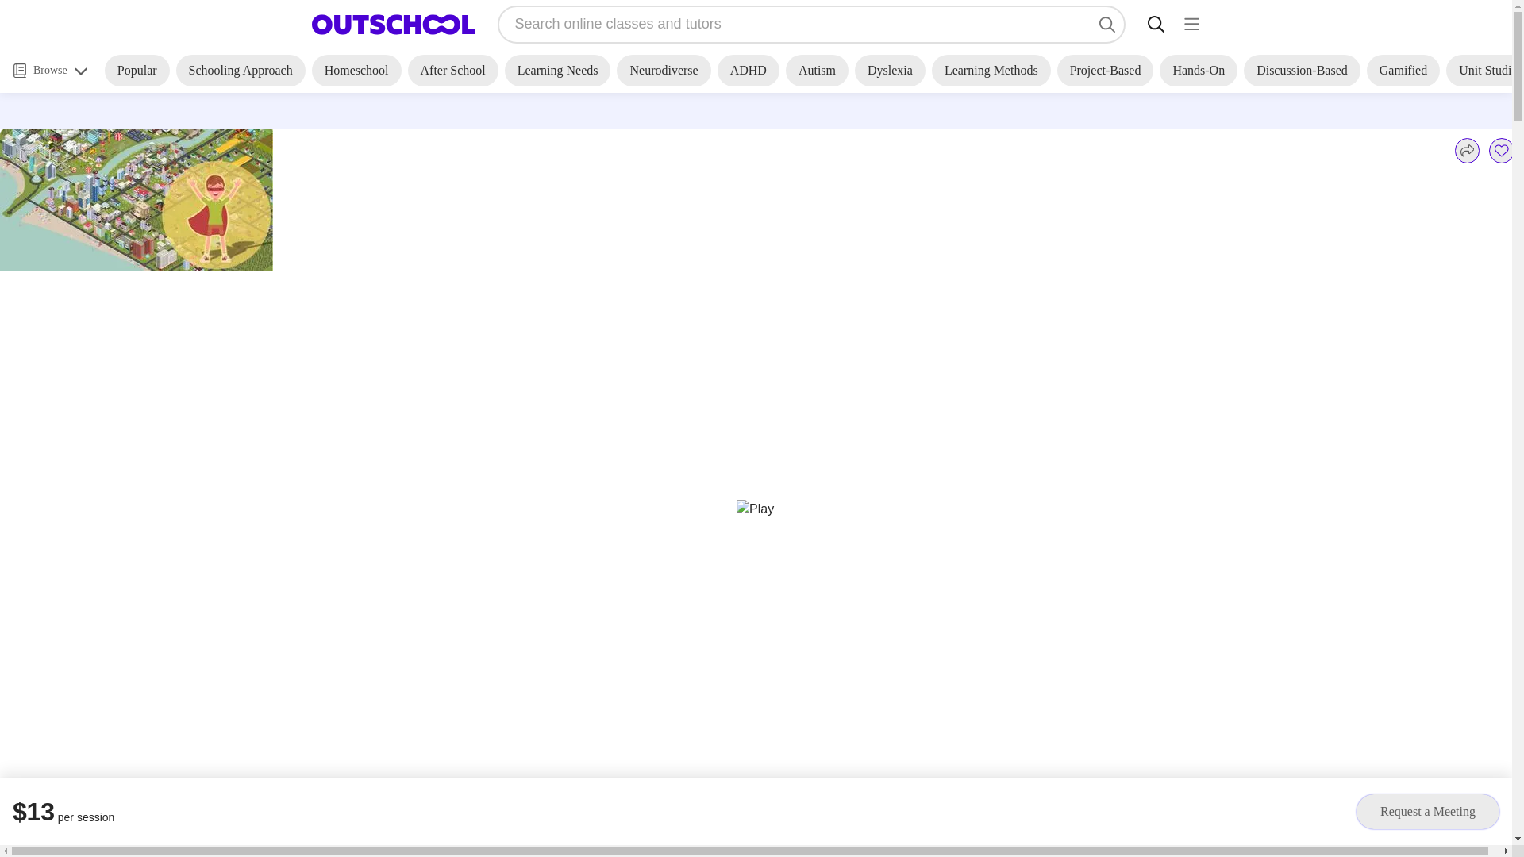  What do you see at coordinates (1105, 71) in the screenshot?
I see `Project-Based` at bounding box center [1105, 71].